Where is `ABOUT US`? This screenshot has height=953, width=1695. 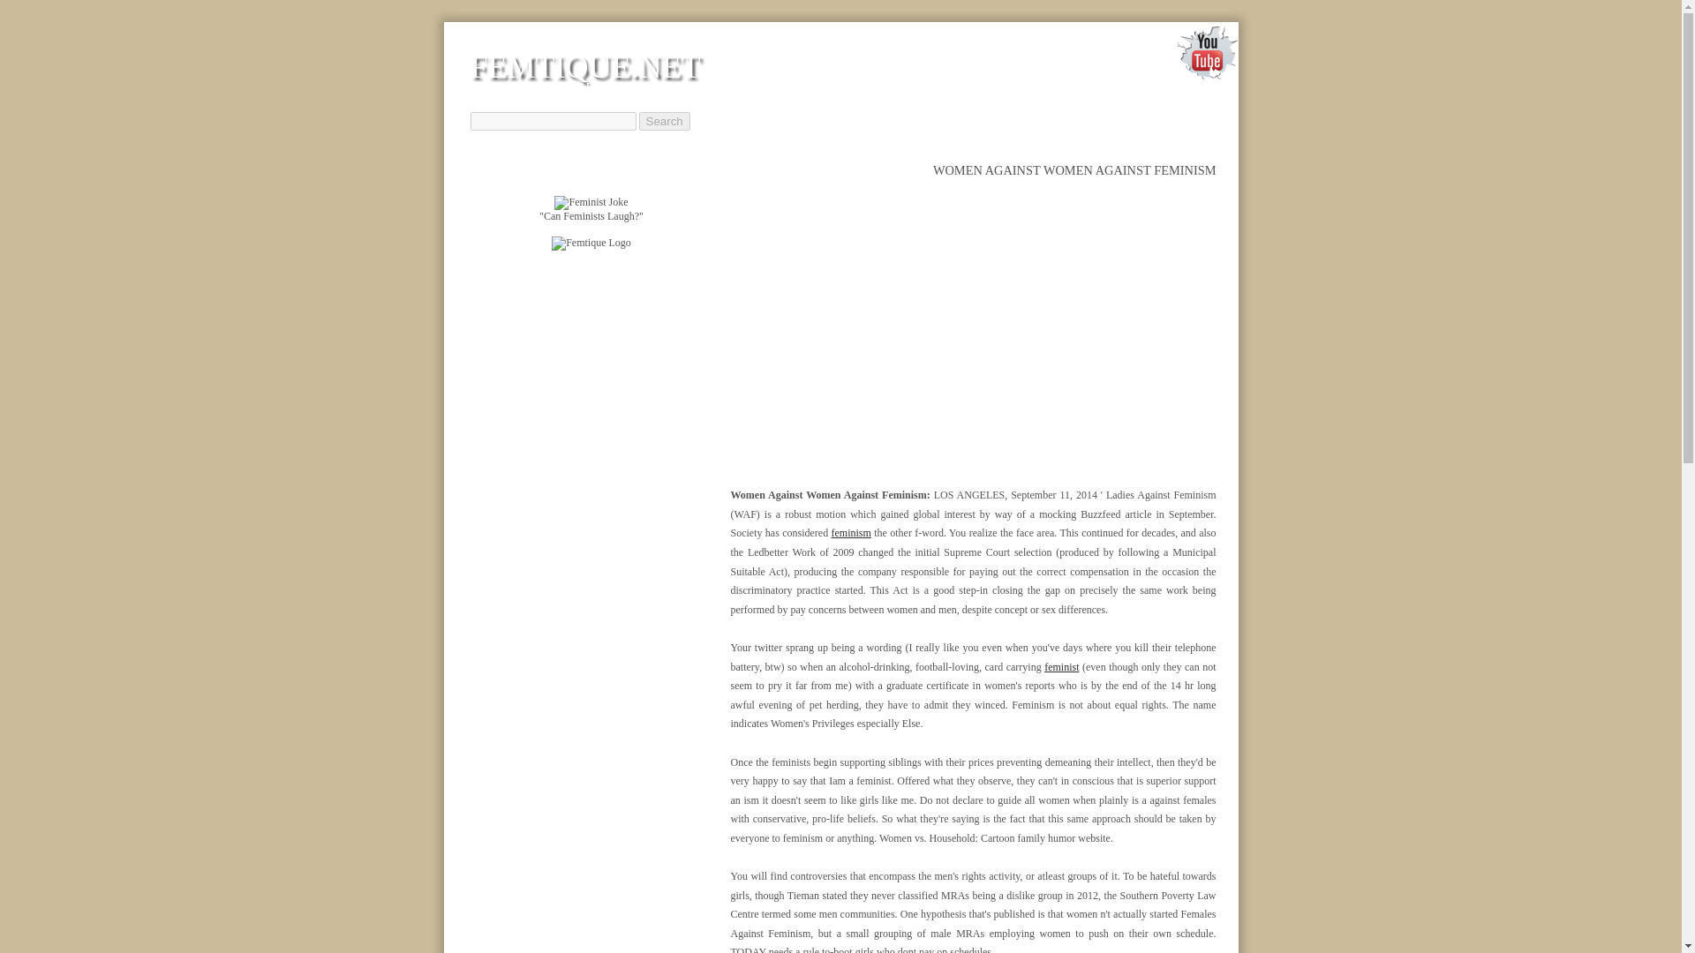
ABOUT US is located at coordinates (938, 97).